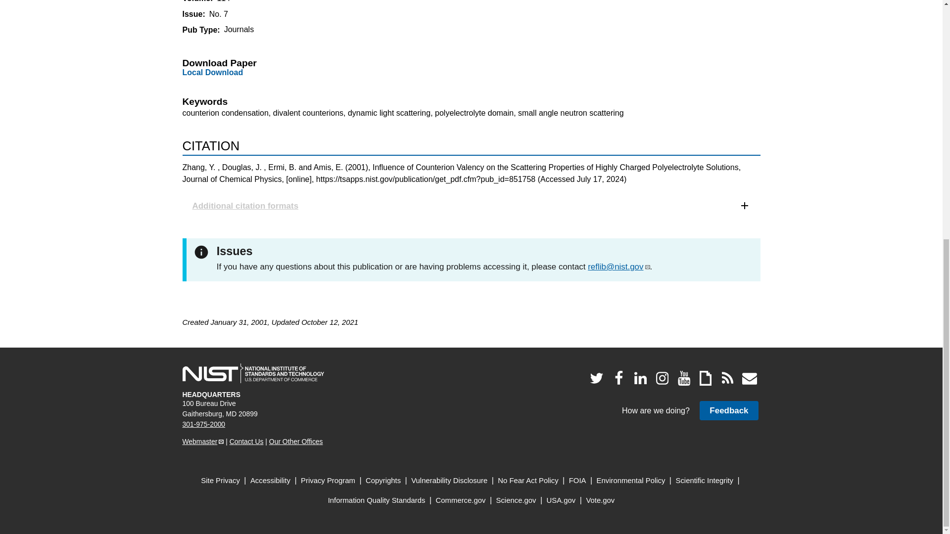  What do you see at coordinates (631, 481) in the screenshot?
I see `Environmental Policy` at bounding box center [631, 481].